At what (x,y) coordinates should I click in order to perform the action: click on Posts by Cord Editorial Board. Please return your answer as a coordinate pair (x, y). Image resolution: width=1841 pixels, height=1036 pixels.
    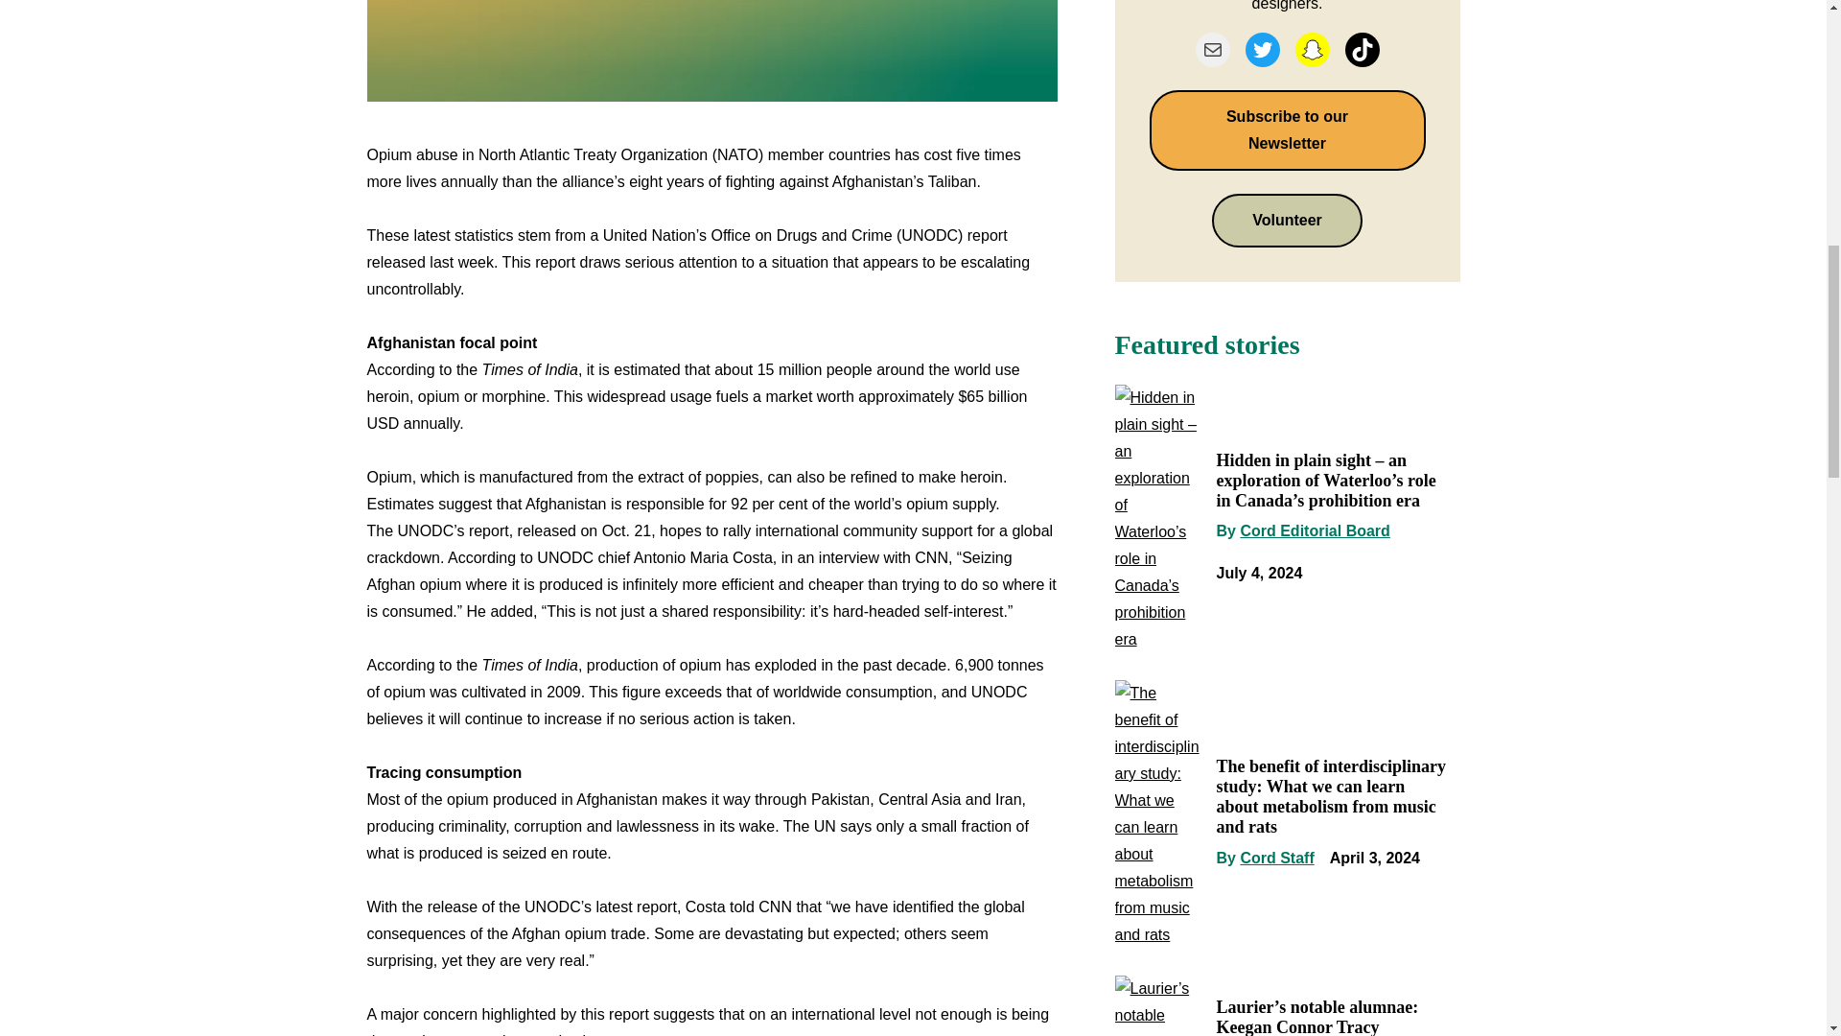
    Looking at the image, I should click on (1314, 530).